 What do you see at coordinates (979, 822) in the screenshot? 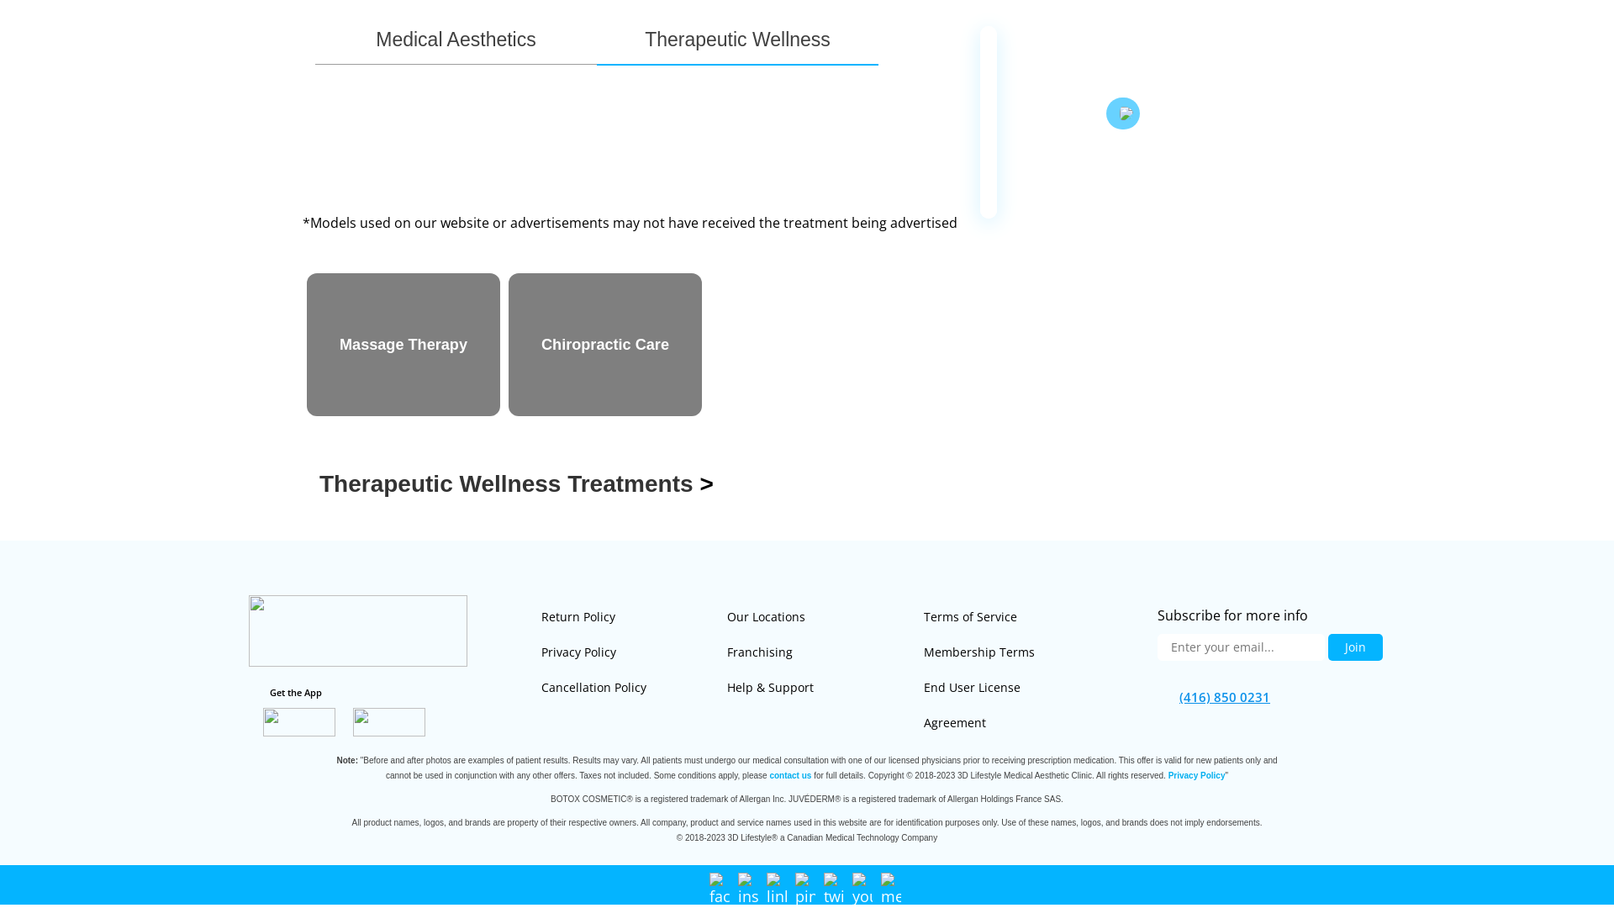
I see `Membership Terms` at bounding box center [979, 822].